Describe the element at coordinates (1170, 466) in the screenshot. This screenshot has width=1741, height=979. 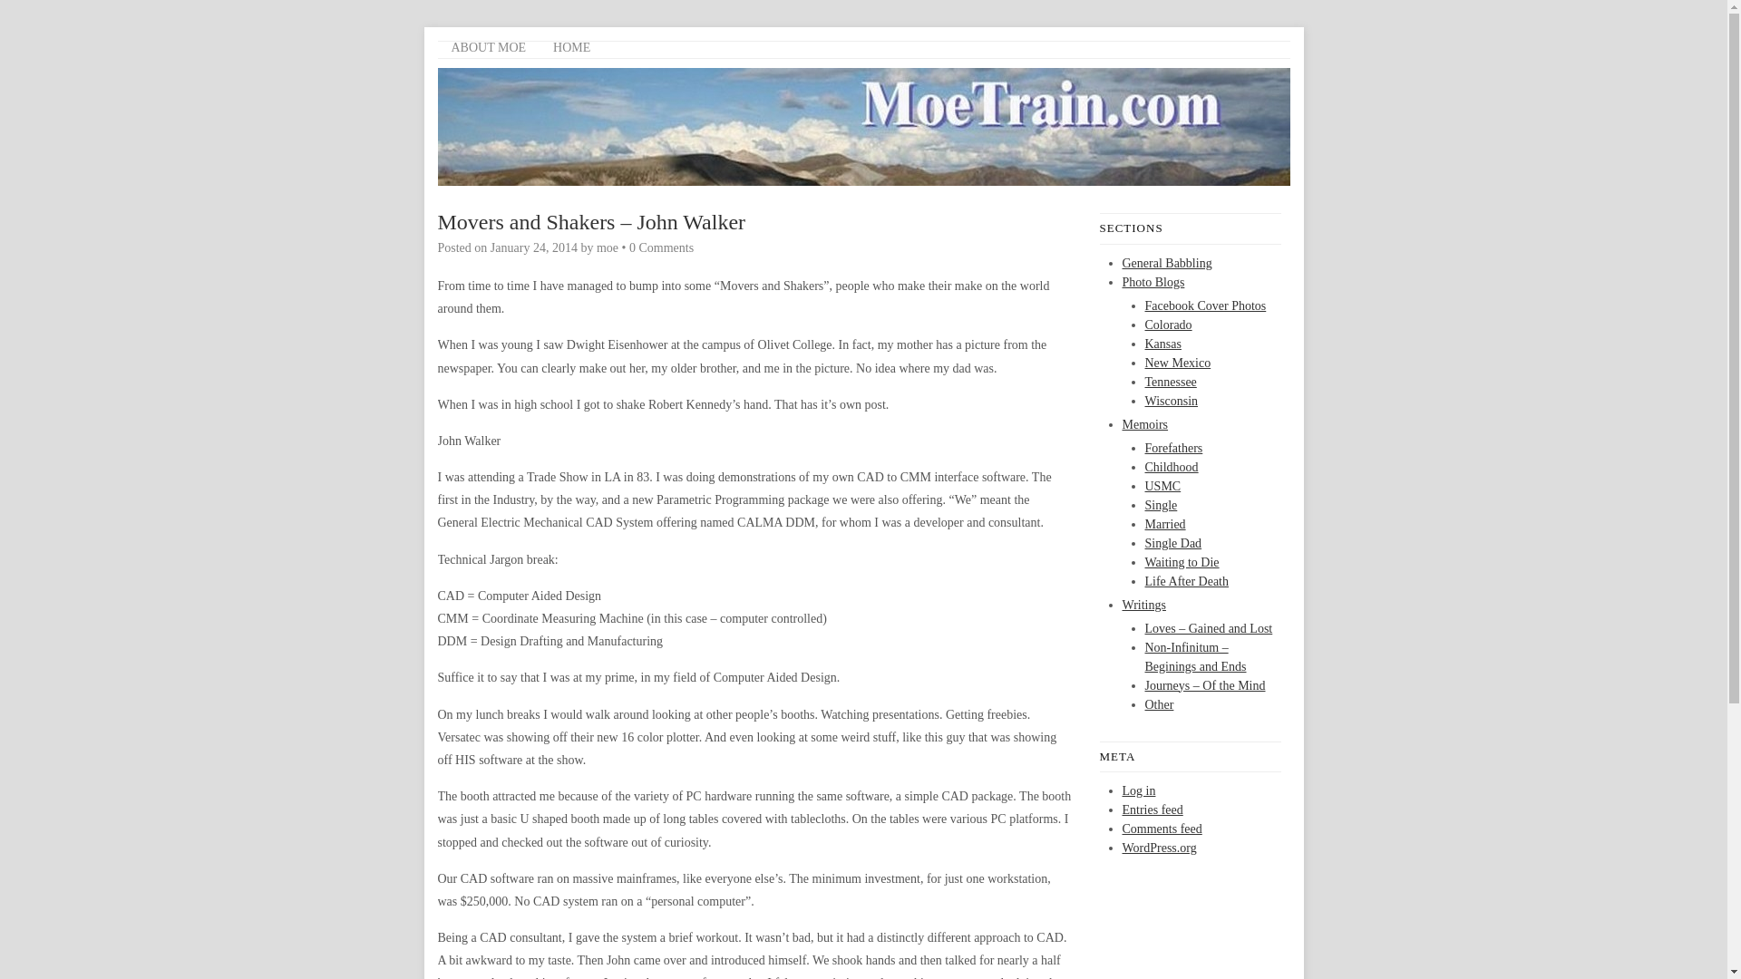
I see `Childhood` at that location.